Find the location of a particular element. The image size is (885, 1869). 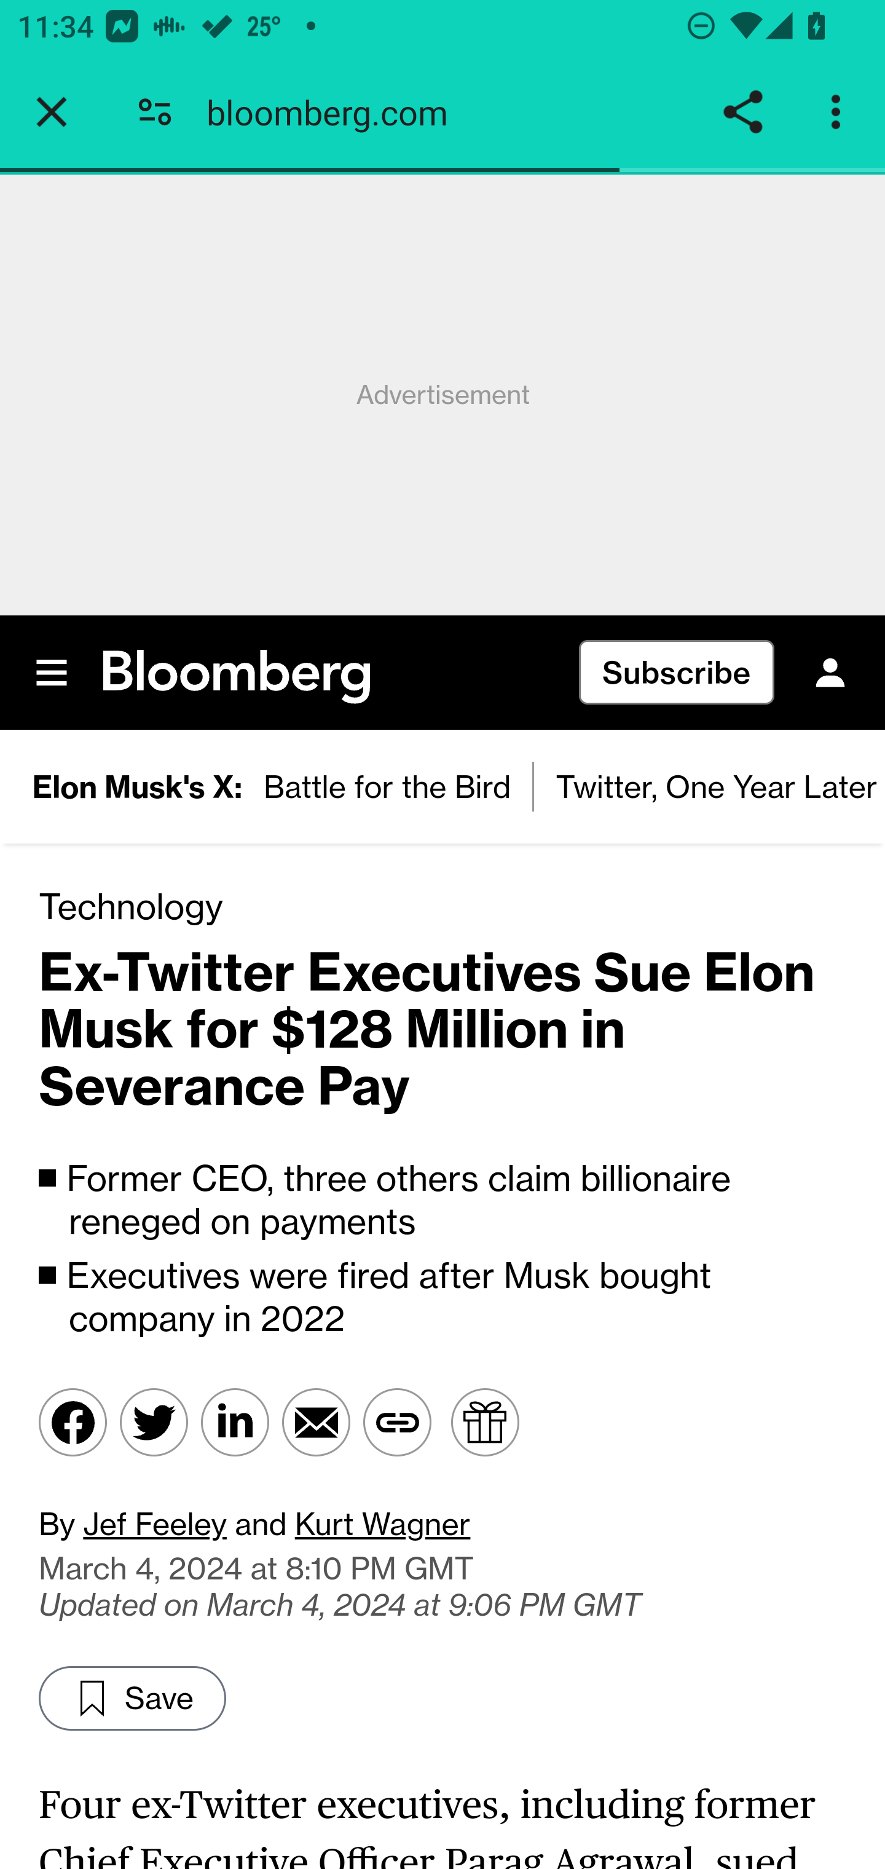

Close tab is located at coordinates (52, 112).